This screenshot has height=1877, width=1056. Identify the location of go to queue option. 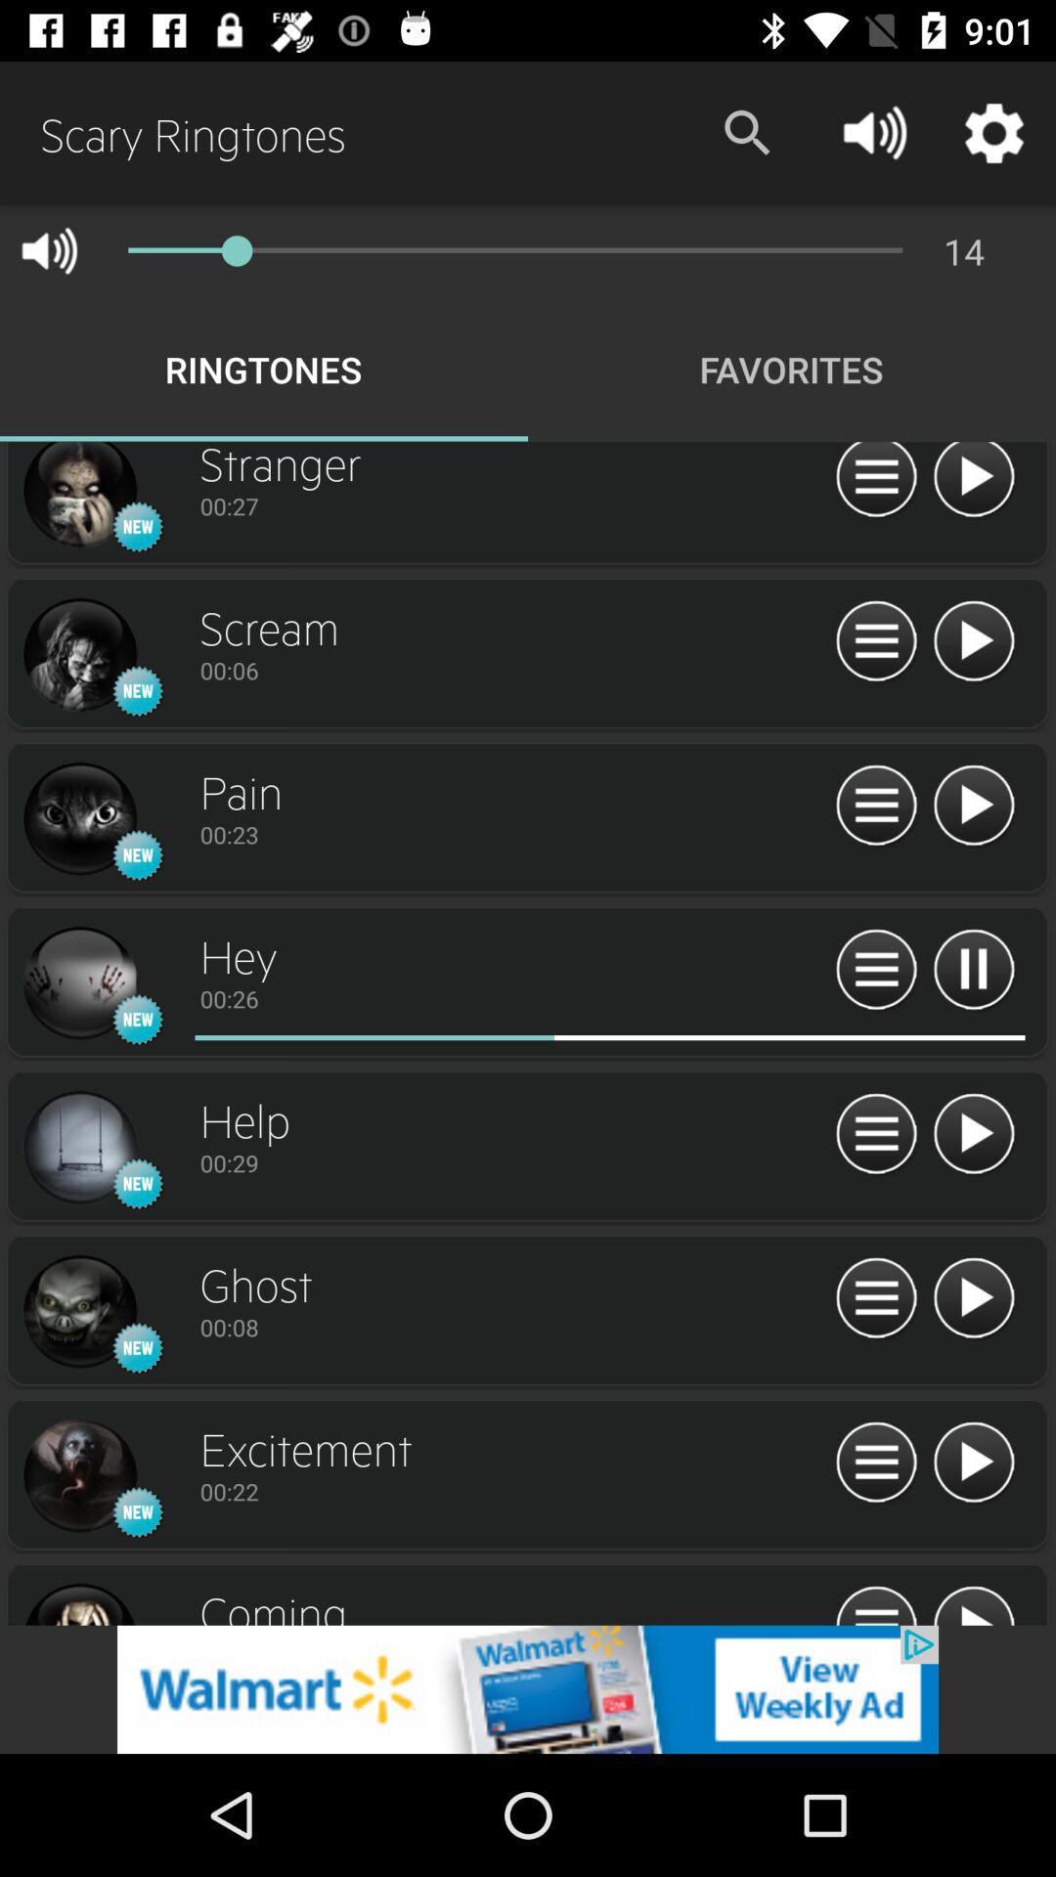
(876, 1298).